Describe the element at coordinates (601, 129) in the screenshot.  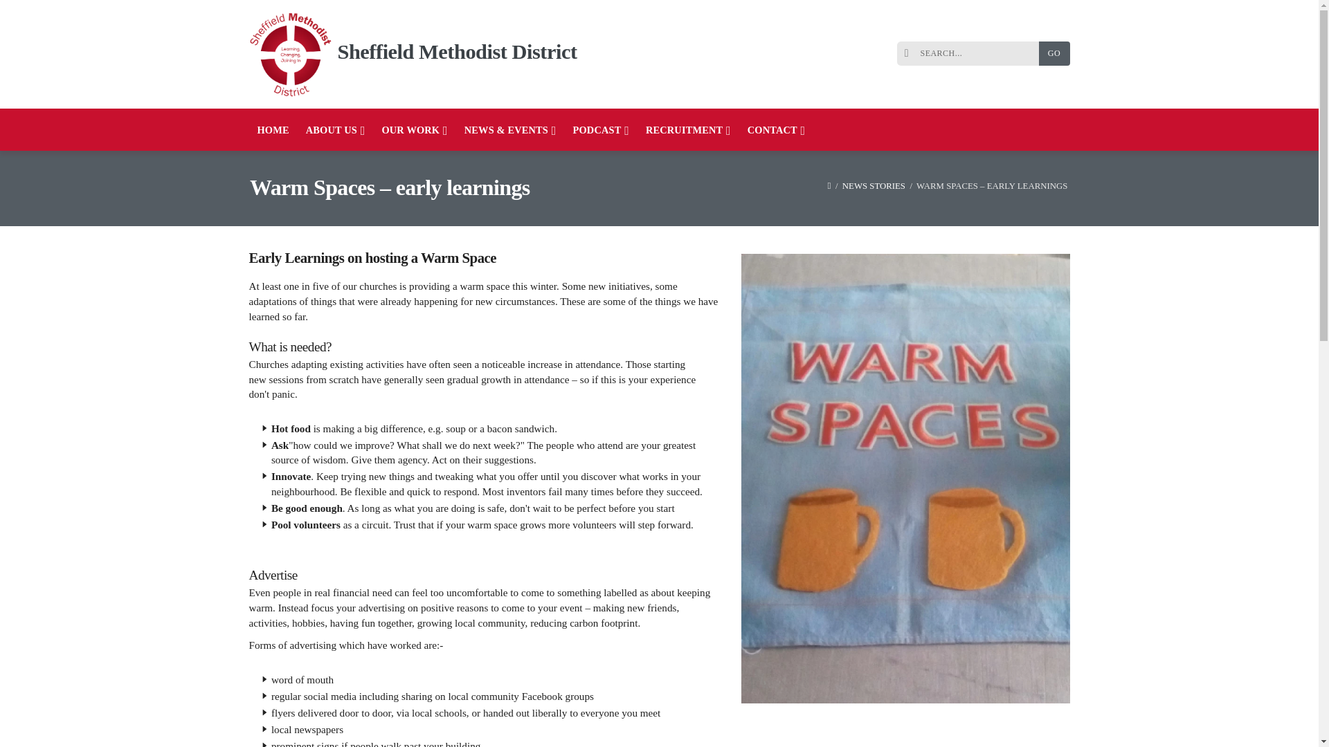
I see `PODCAST` at that location.